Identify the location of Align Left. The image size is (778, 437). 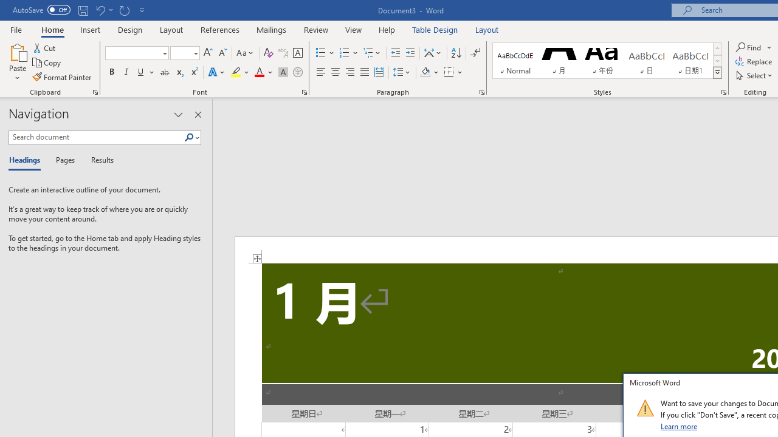
(321, 73).